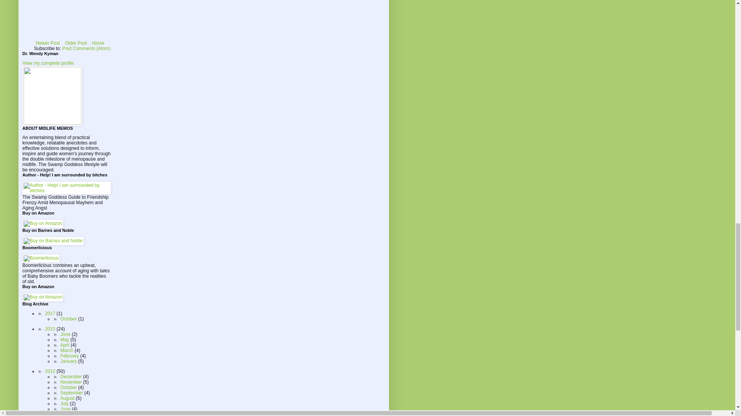  I want to click on Home, so click(98, 43).